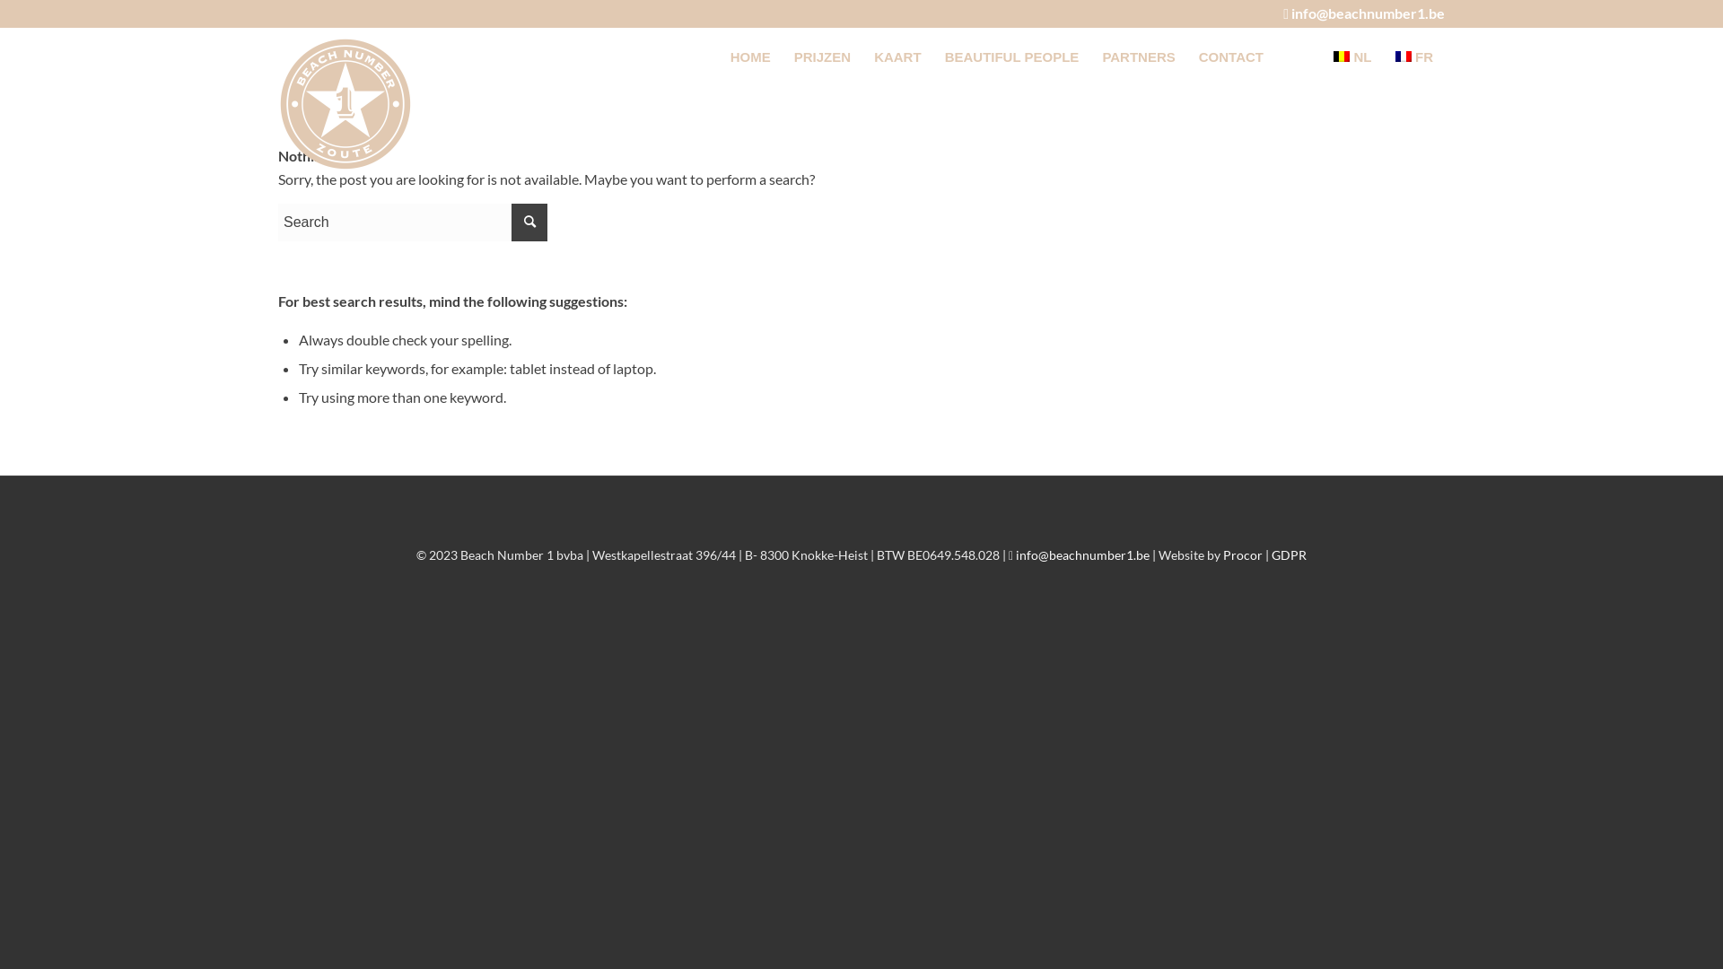 This screenshot has height=969, width=1723. What do you see at coordinates (1231, 57) in the screenshot?
I see `CONTACT` at bounding box center [1231, 57].